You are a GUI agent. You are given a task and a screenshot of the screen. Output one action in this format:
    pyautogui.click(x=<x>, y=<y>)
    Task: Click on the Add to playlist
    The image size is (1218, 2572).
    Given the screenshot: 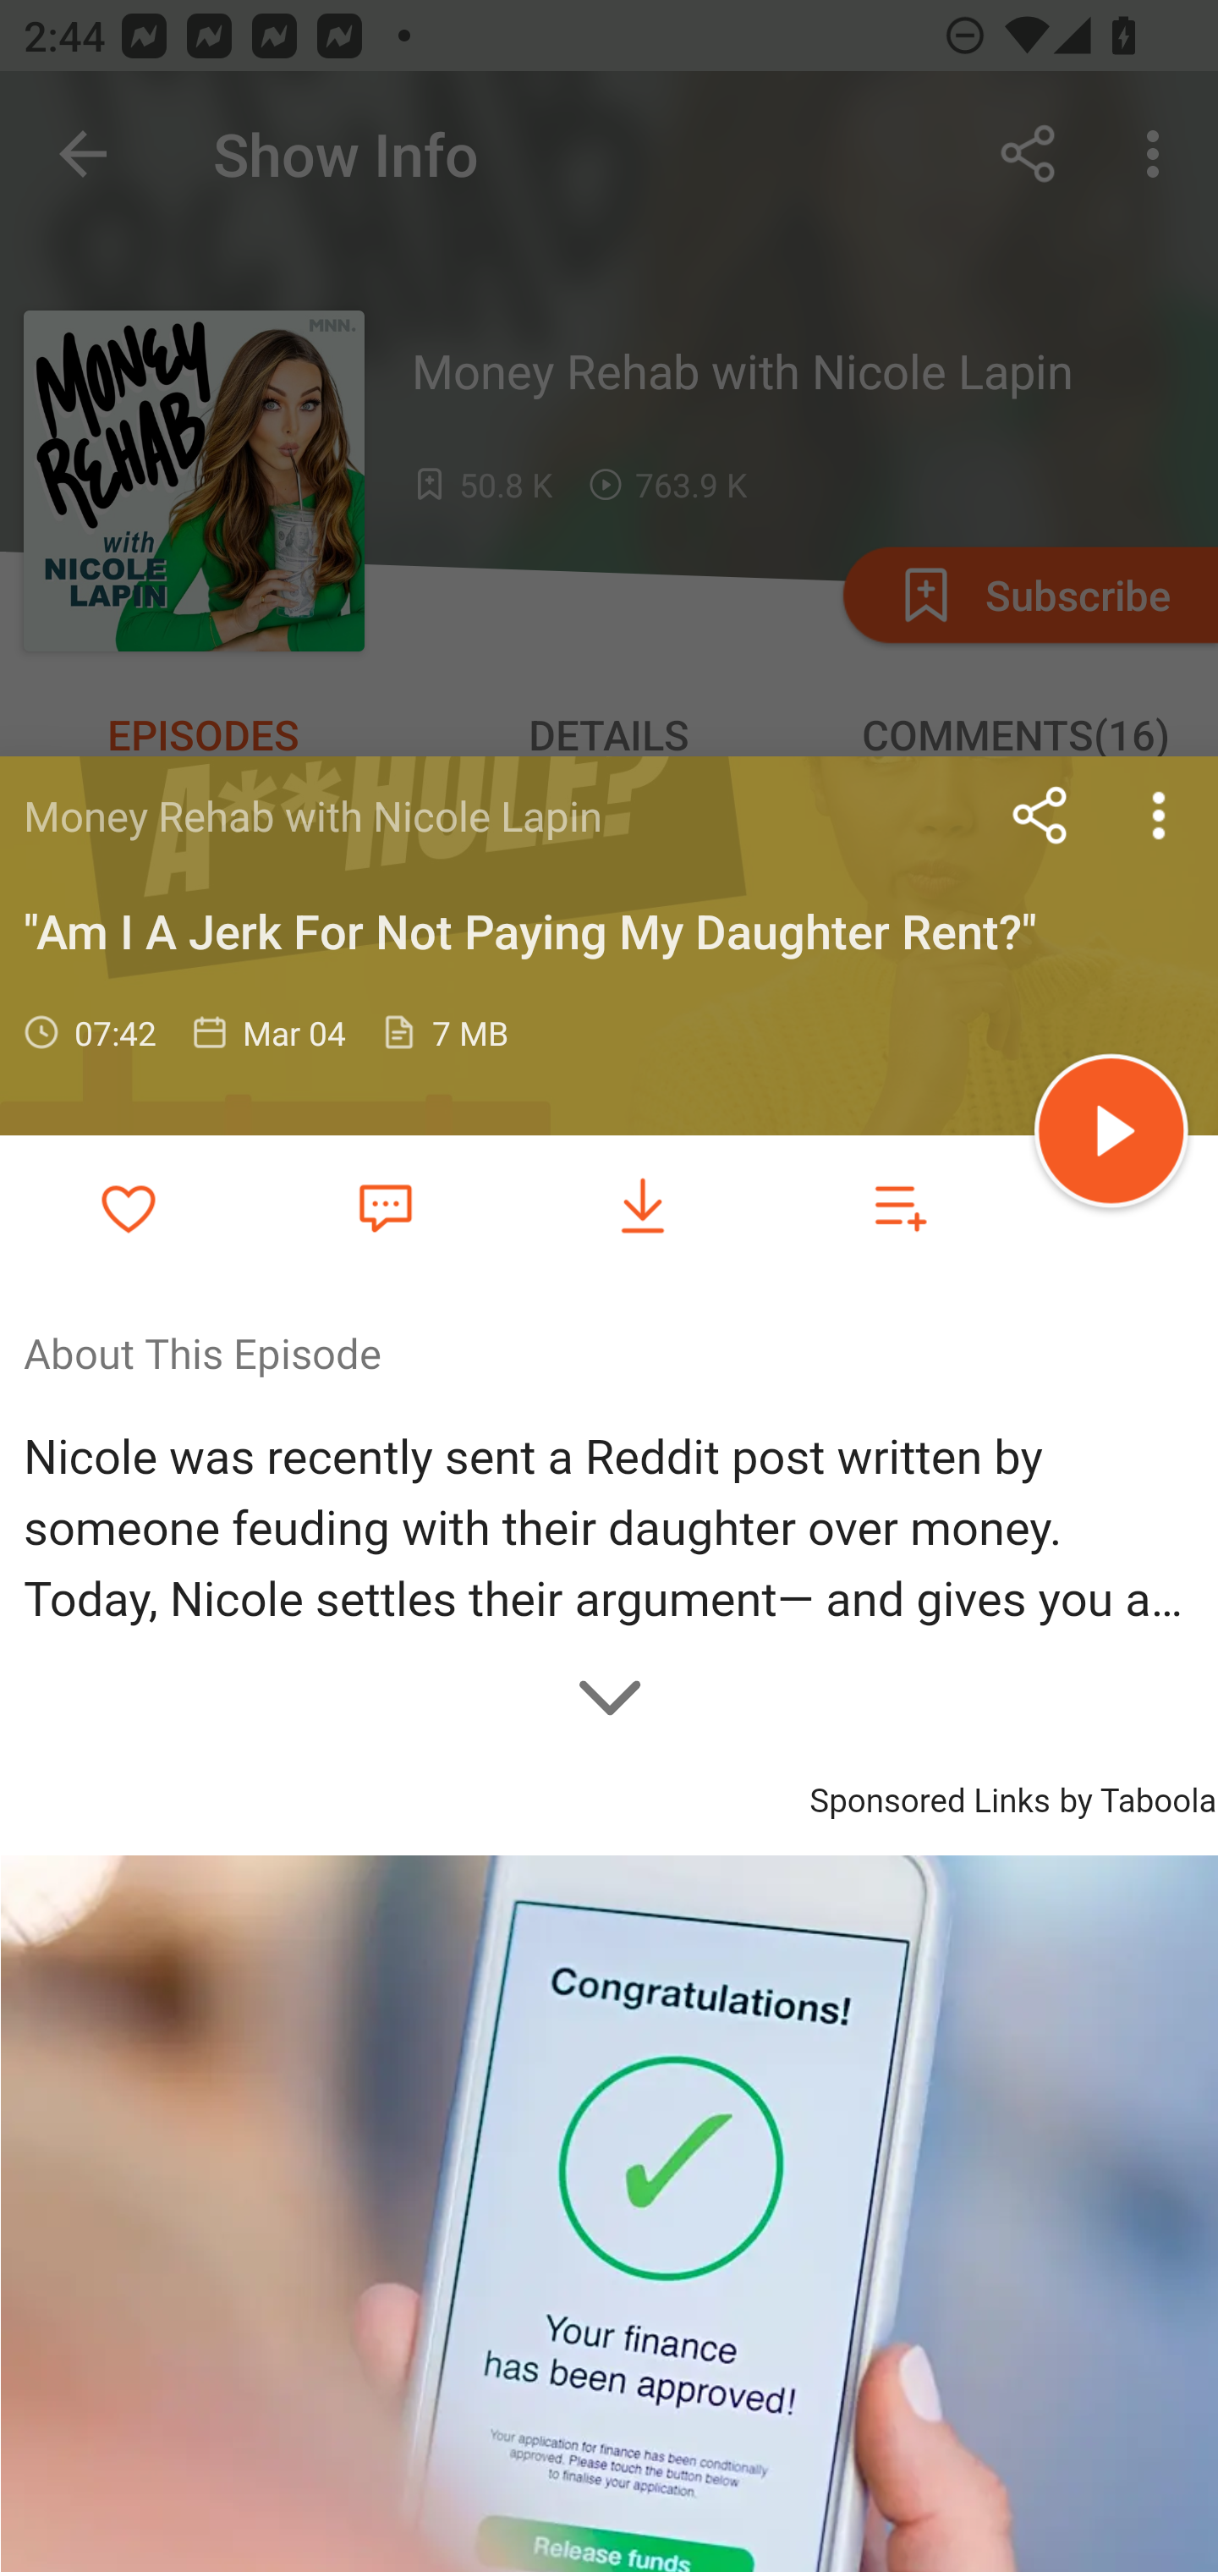 What is the action you would take?
    pyautogui.click(x=900, y=1206)
    